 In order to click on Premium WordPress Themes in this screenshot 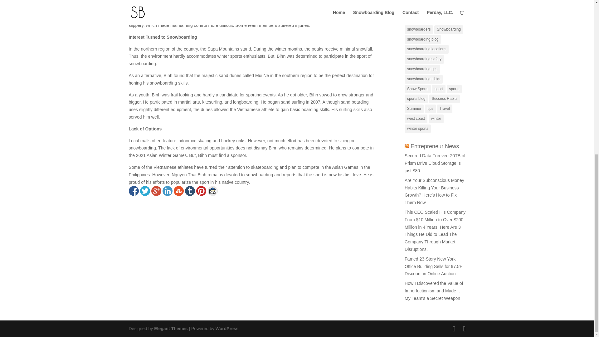, I will do `click(170, 328)`.